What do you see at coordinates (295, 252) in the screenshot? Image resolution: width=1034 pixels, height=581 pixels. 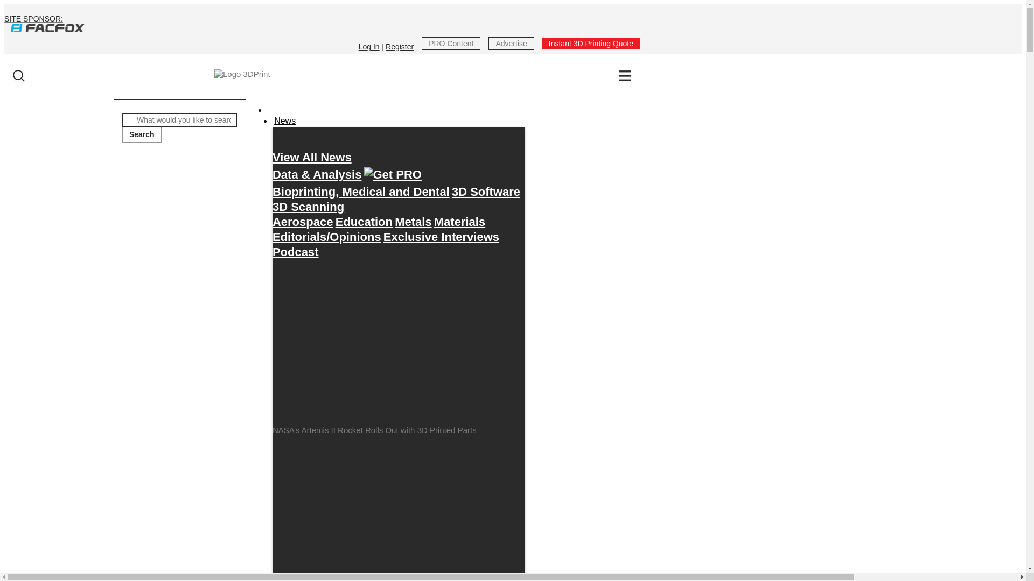 I see `Podcast` at bounding box center [295, 252].